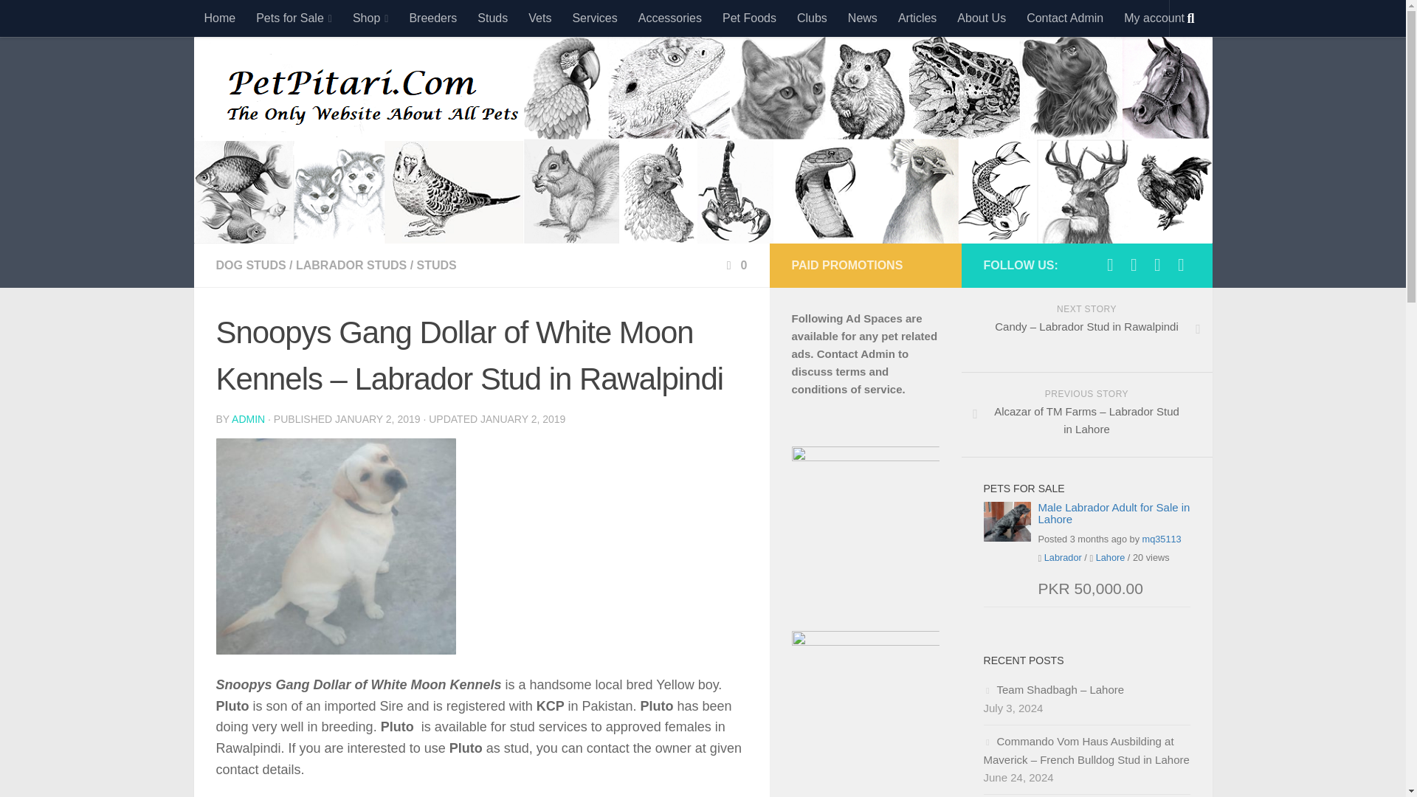  I want to click on News, so click(862, 18).